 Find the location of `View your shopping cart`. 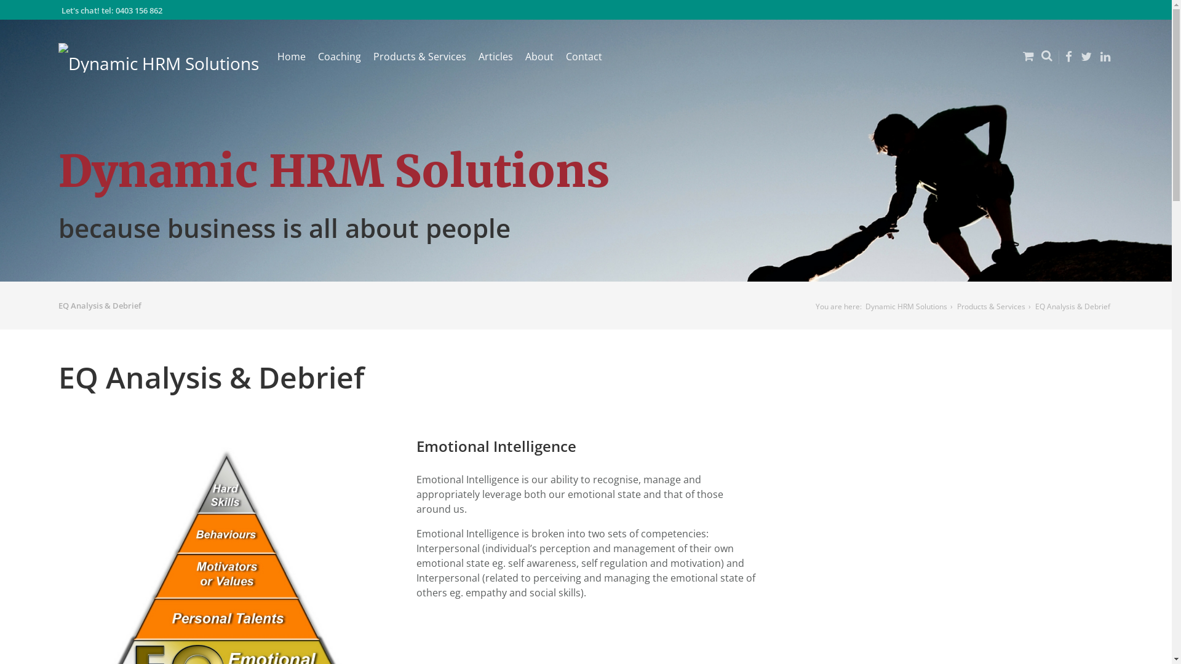

View your shopping cart is located at coordinates (1025, 65).